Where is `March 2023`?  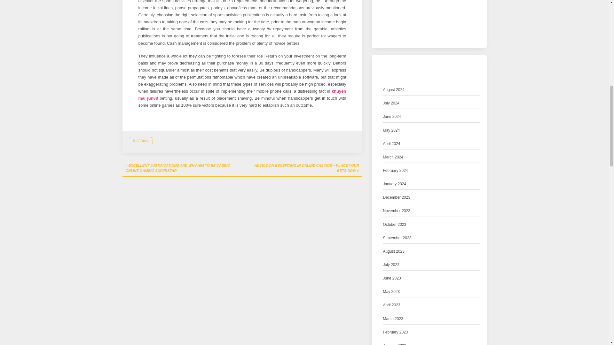
March 2023 is located at coordinates (393, 319).